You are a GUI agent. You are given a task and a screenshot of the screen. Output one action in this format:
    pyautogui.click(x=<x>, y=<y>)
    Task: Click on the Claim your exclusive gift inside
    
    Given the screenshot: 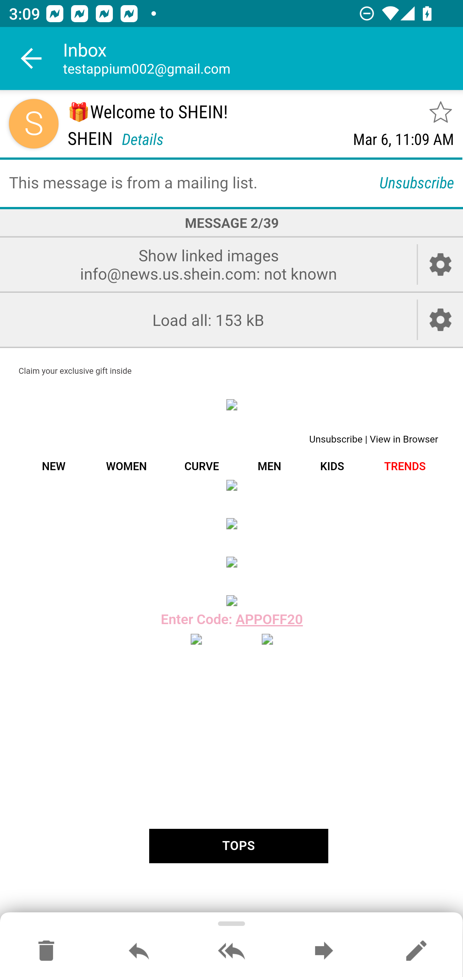 What is the action you would take?
    pyautogui.click(x=75, y=371)
    